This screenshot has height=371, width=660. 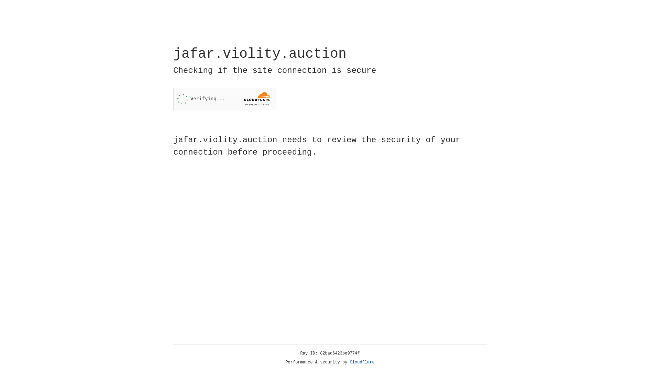 I want to click on Widget containing a Cloudflare security challenge, so click(x=225, y=99).